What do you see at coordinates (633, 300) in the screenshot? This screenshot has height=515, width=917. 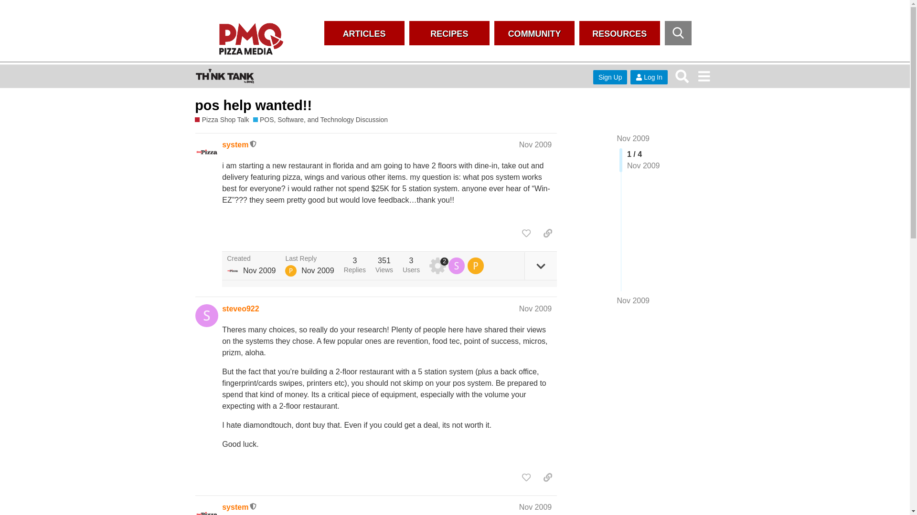 I see `Jump to the last post` at bounding box center [633, 300].